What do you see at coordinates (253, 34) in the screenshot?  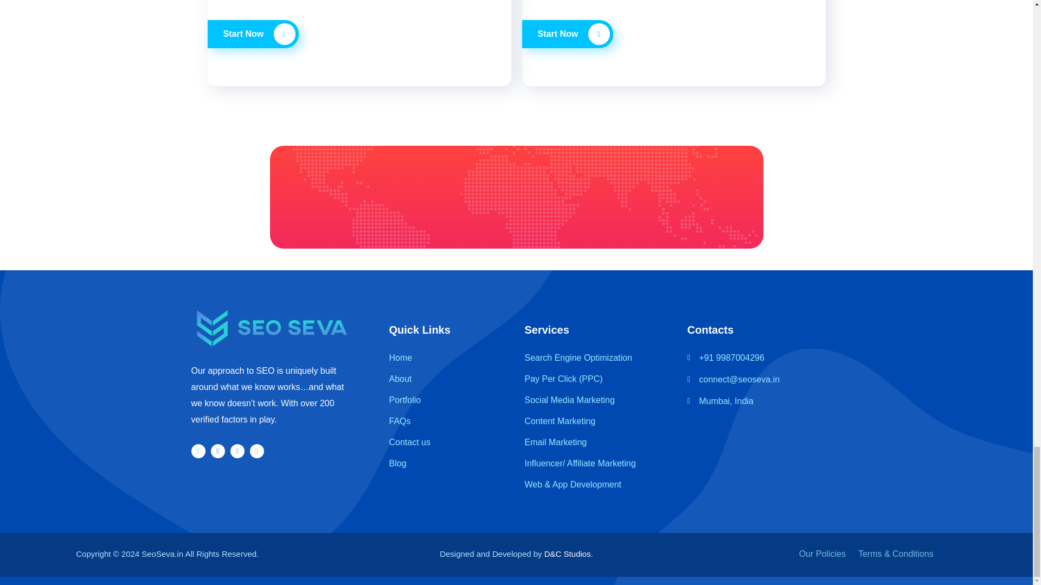 I see `Start Now` at bounding box center [253, 34].